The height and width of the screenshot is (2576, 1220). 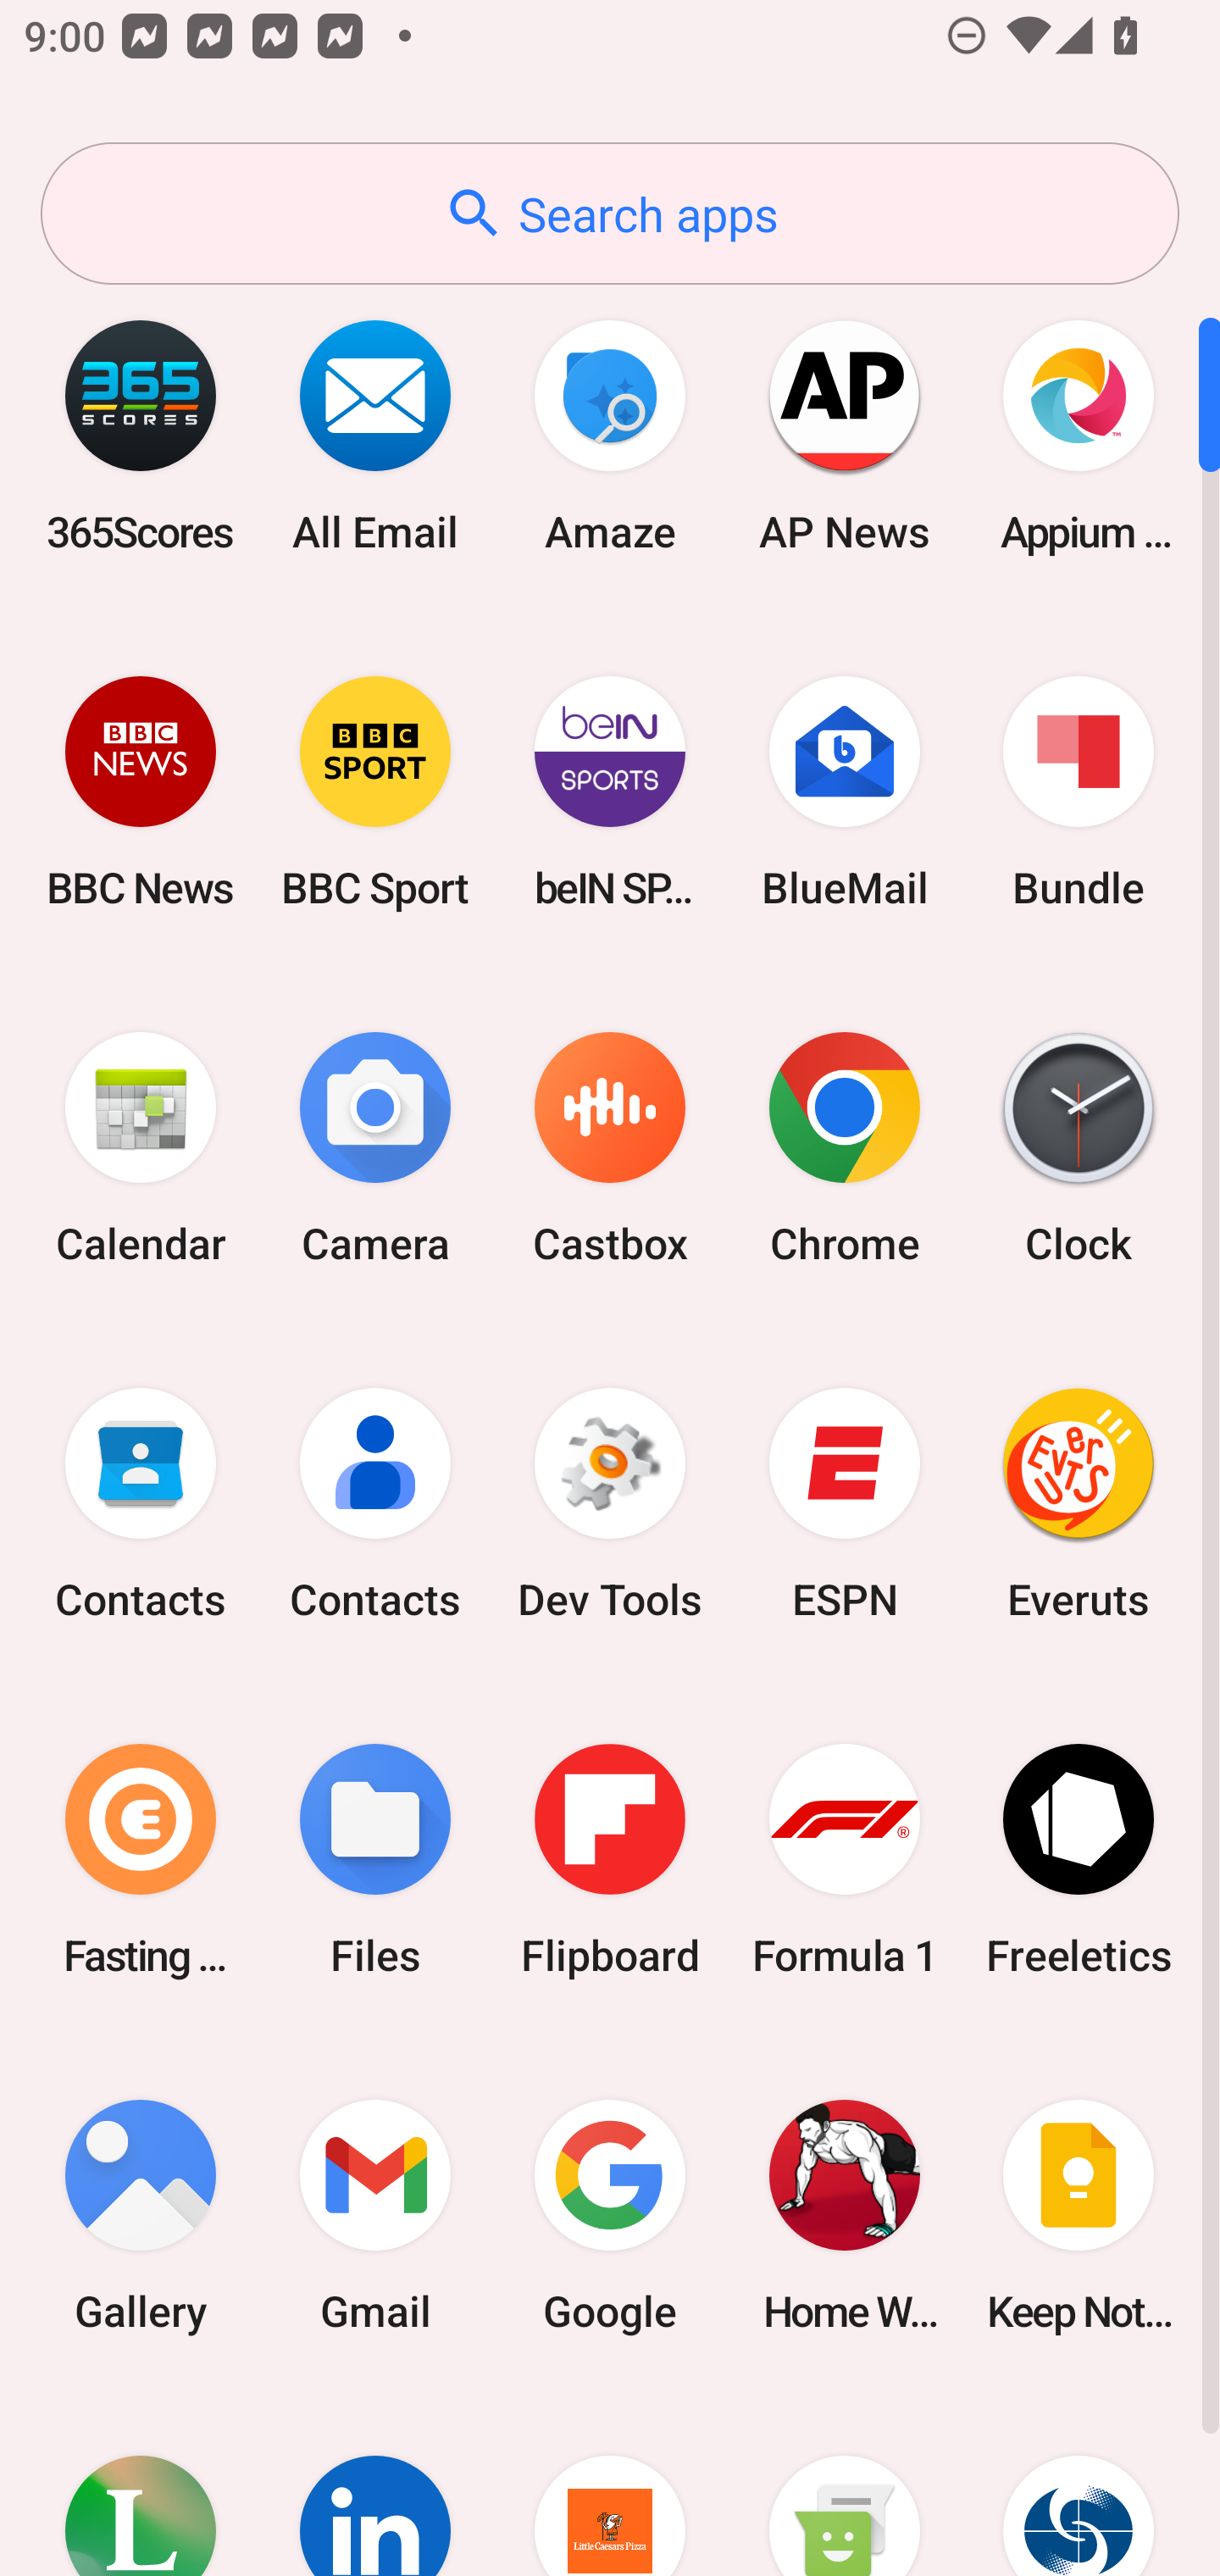 I want to click on BlueMail, so click(x=844, y=791).